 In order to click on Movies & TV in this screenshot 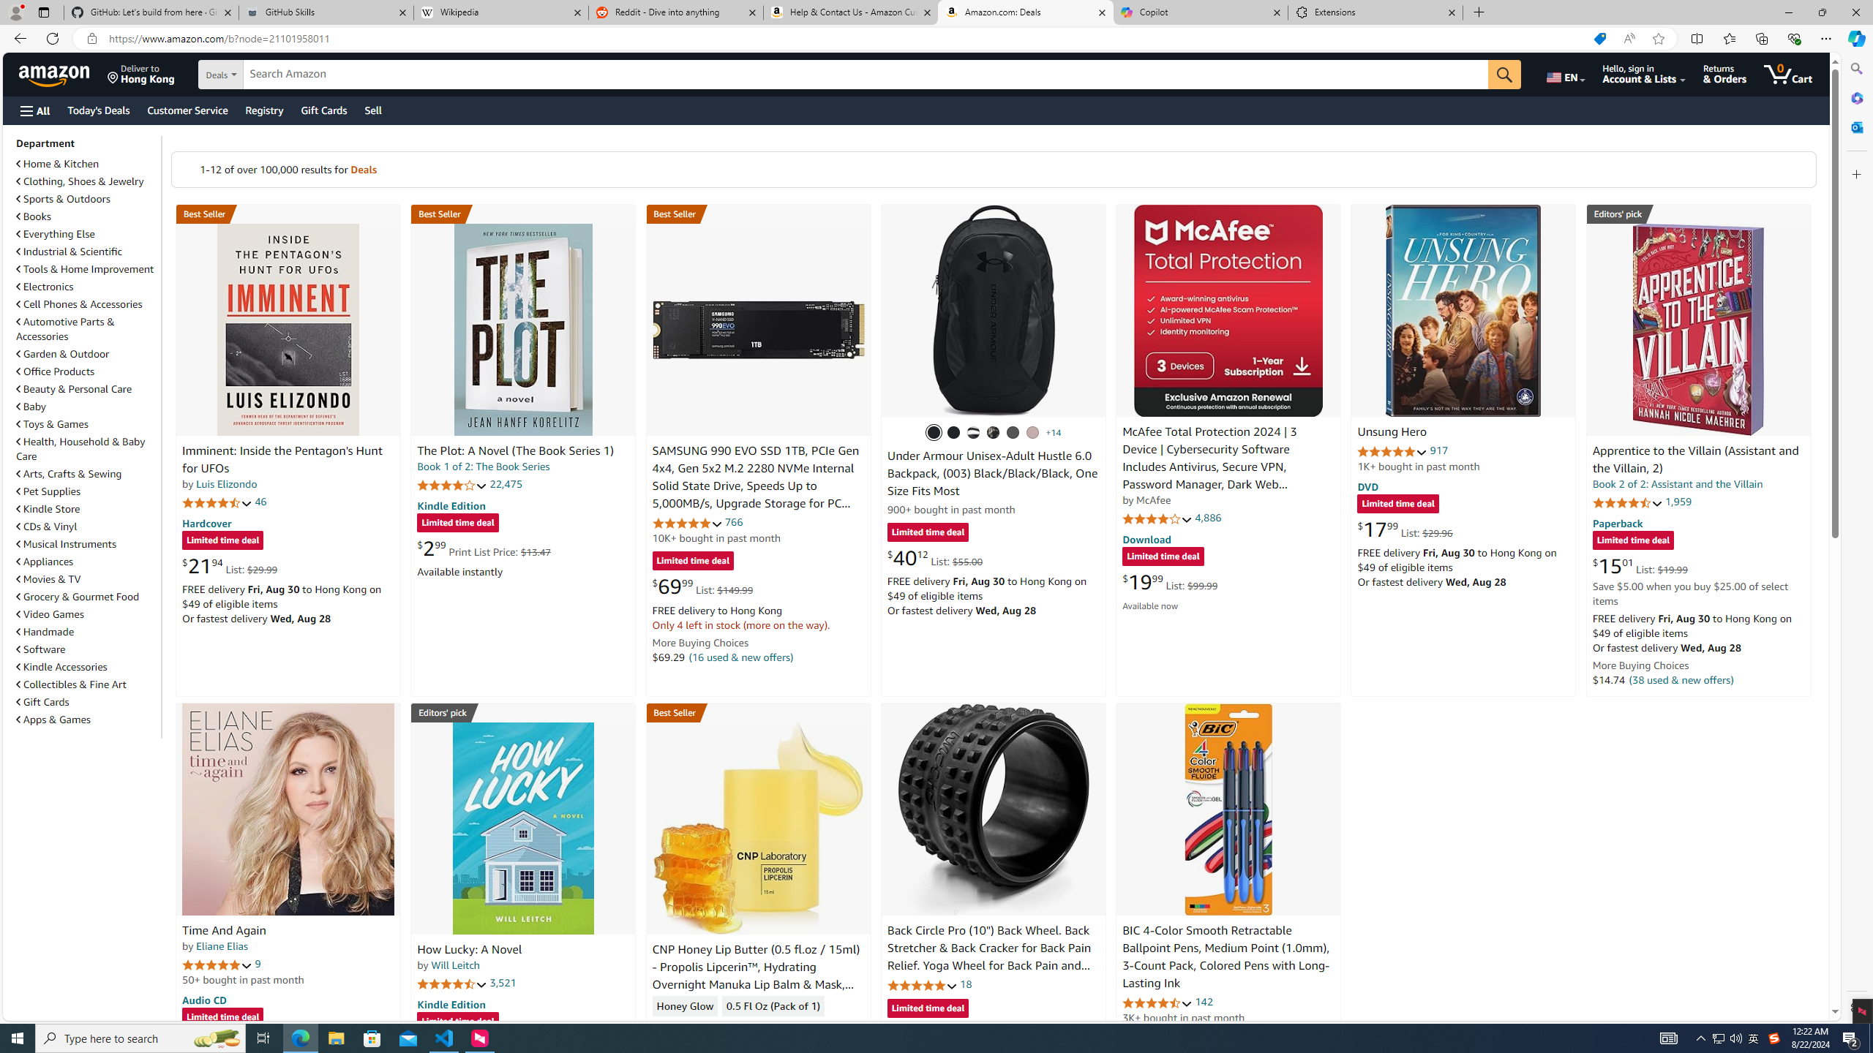, I will do `click(87, 579)`.